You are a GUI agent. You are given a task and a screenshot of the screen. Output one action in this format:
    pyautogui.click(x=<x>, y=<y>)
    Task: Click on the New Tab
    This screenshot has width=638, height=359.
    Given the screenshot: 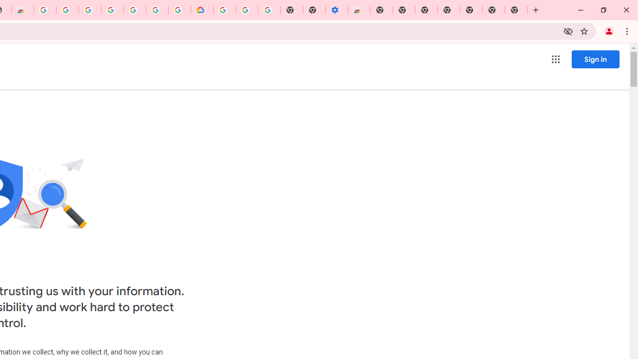 What is the action you would take?
    pyautogui.click(x=381, y=10)
    